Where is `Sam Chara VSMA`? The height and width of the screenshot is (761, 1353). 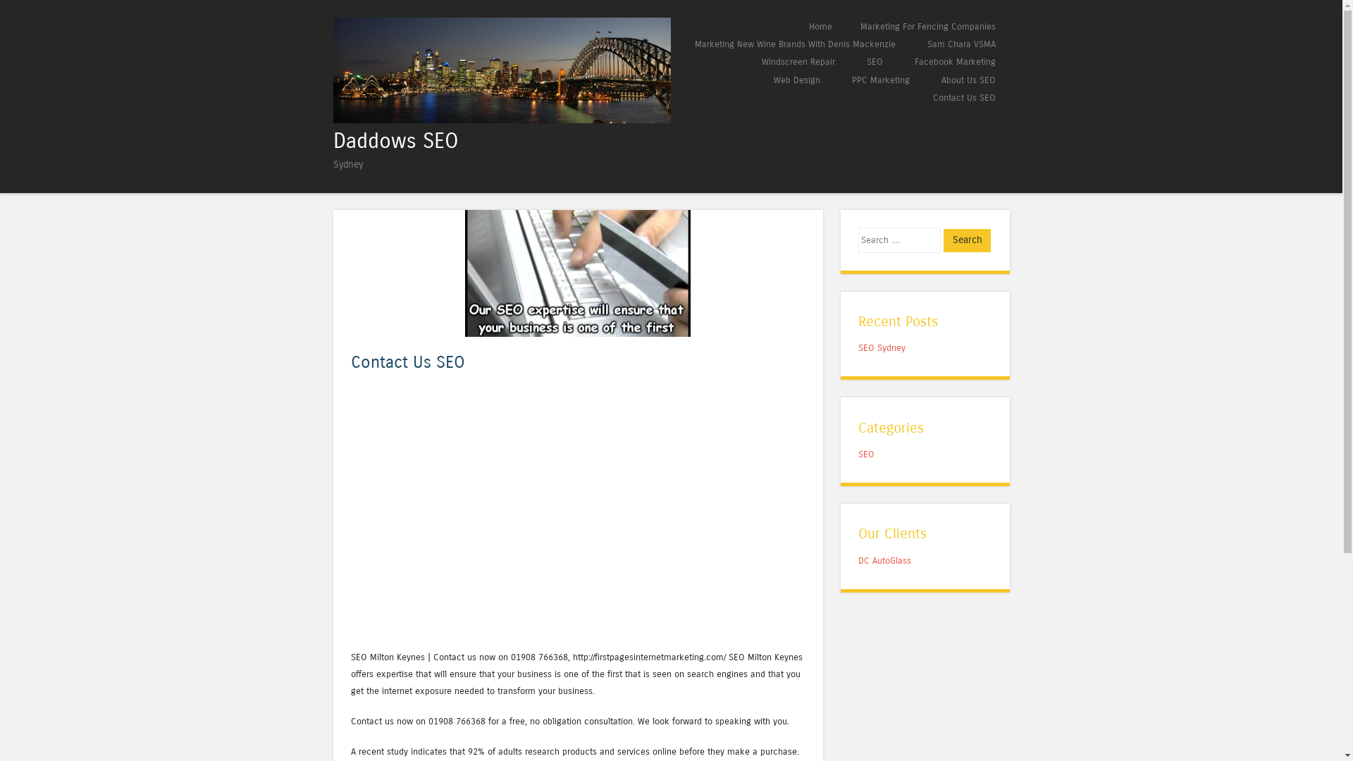
Sam Chara VSMA is located at coordinates (961, 44).